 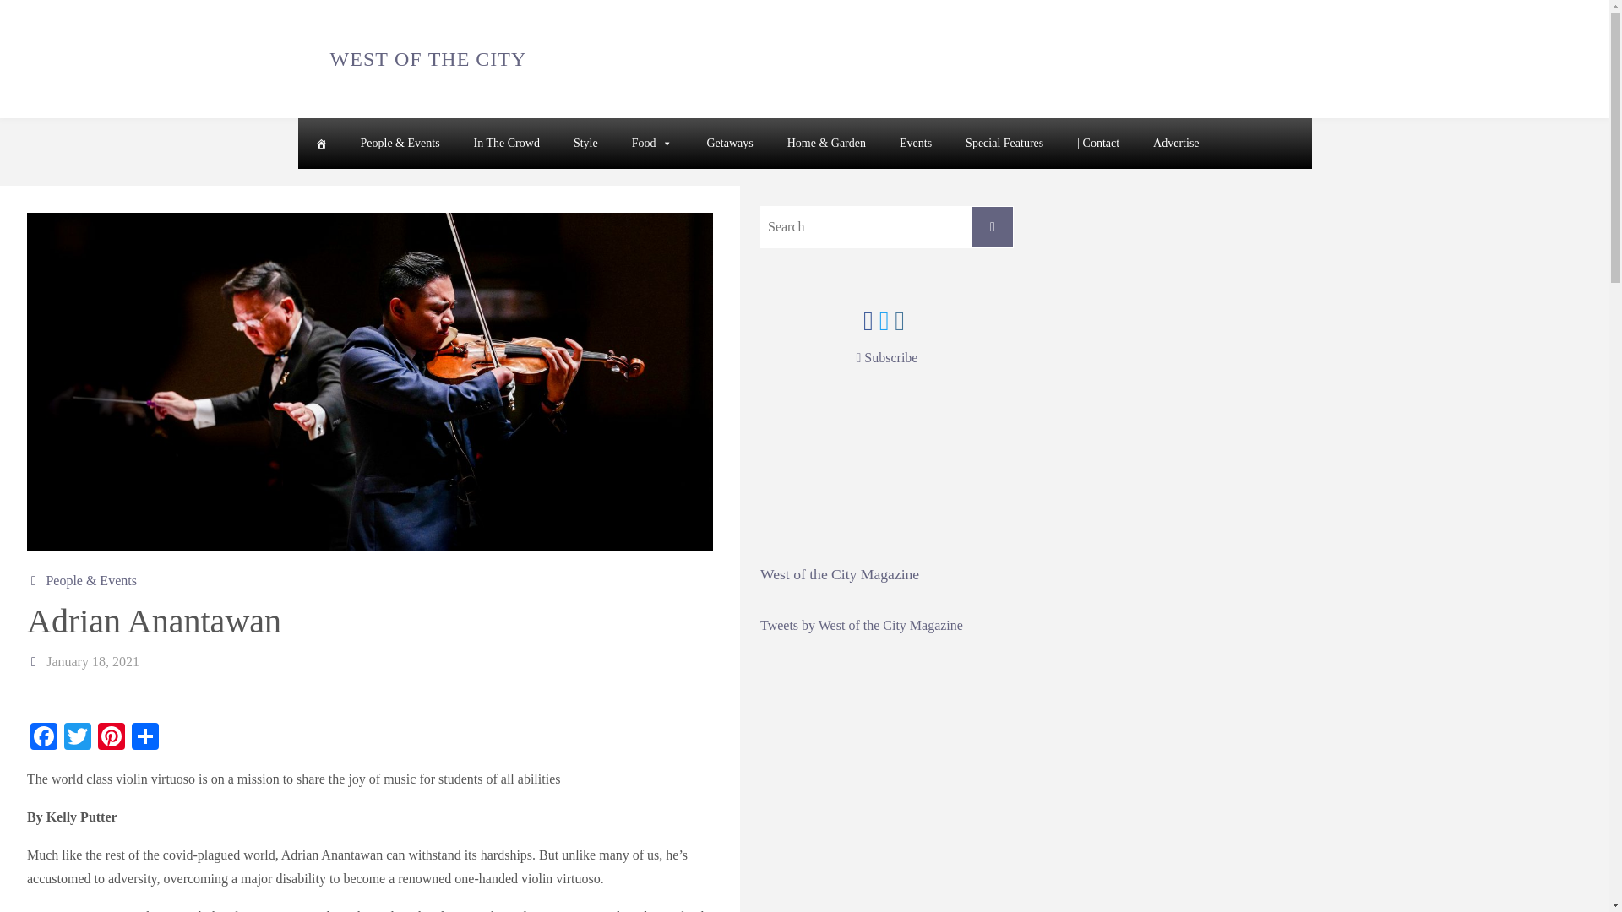 I want to click on Categories, so click(x=35, y=580).